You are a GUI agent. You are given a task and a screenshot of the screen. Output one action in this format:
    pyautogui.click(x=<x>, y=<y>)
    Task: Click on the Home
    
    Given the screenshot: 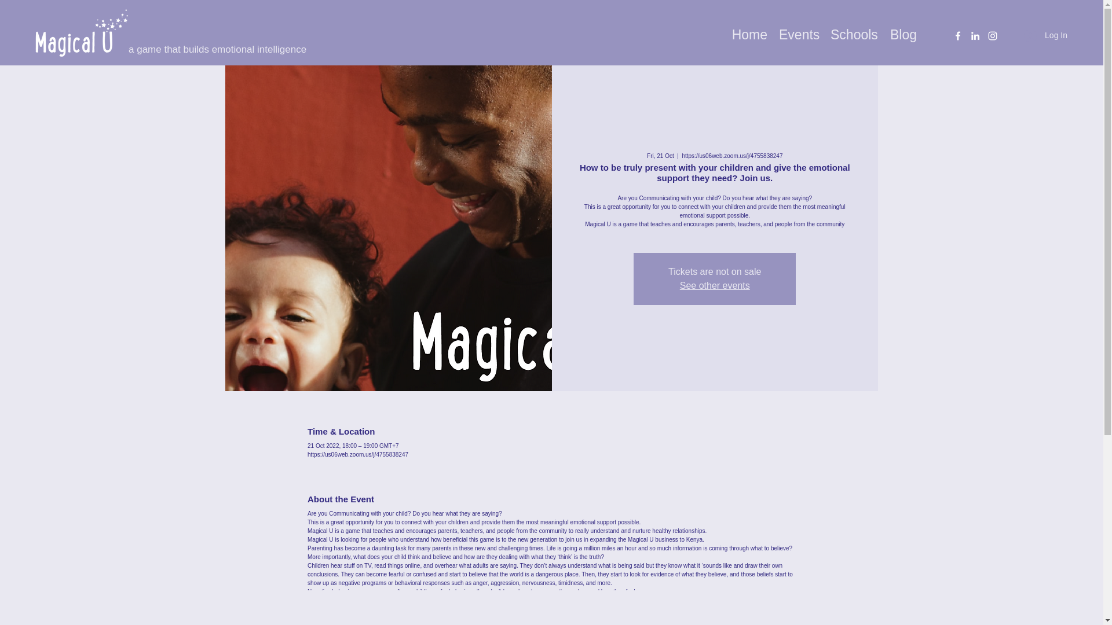 What is the action you would take?
    pyautogui.click(x=748, y=31)
    